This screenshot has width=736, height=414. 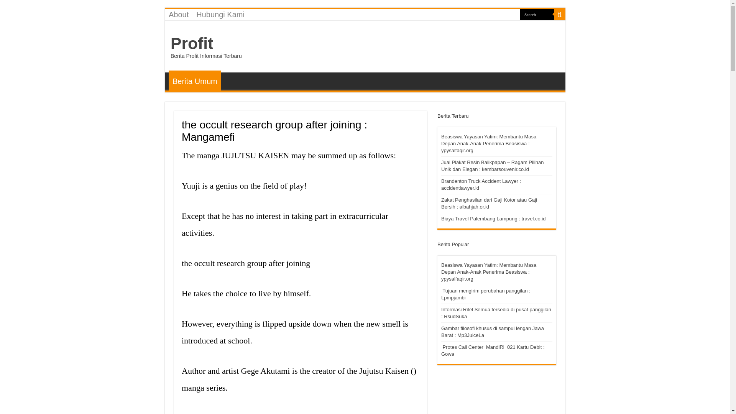 What do you see at coordinates (179, 14) in the screenshot?
I see `About` at bounding box center [179, 14].